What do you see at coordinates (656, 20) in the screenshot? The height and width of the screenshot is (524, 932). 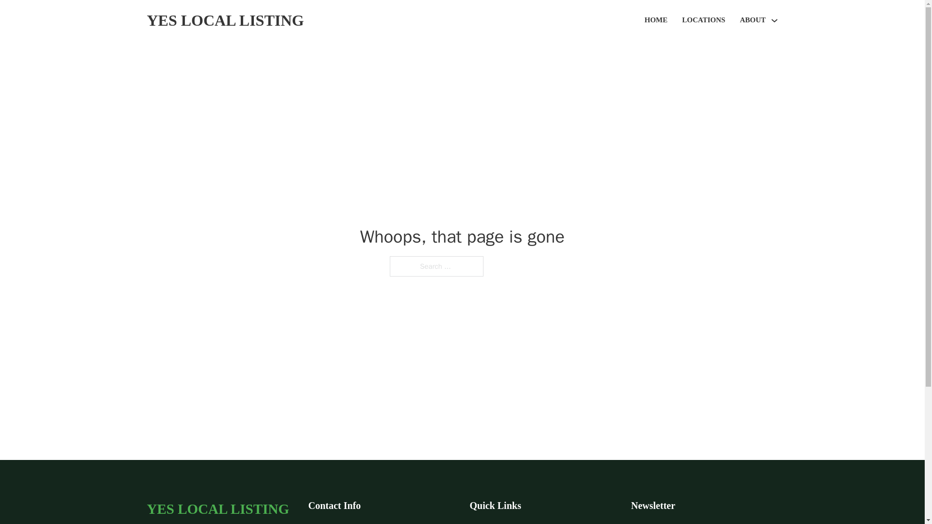 I see `HOME` at bounding box center [656, 20].